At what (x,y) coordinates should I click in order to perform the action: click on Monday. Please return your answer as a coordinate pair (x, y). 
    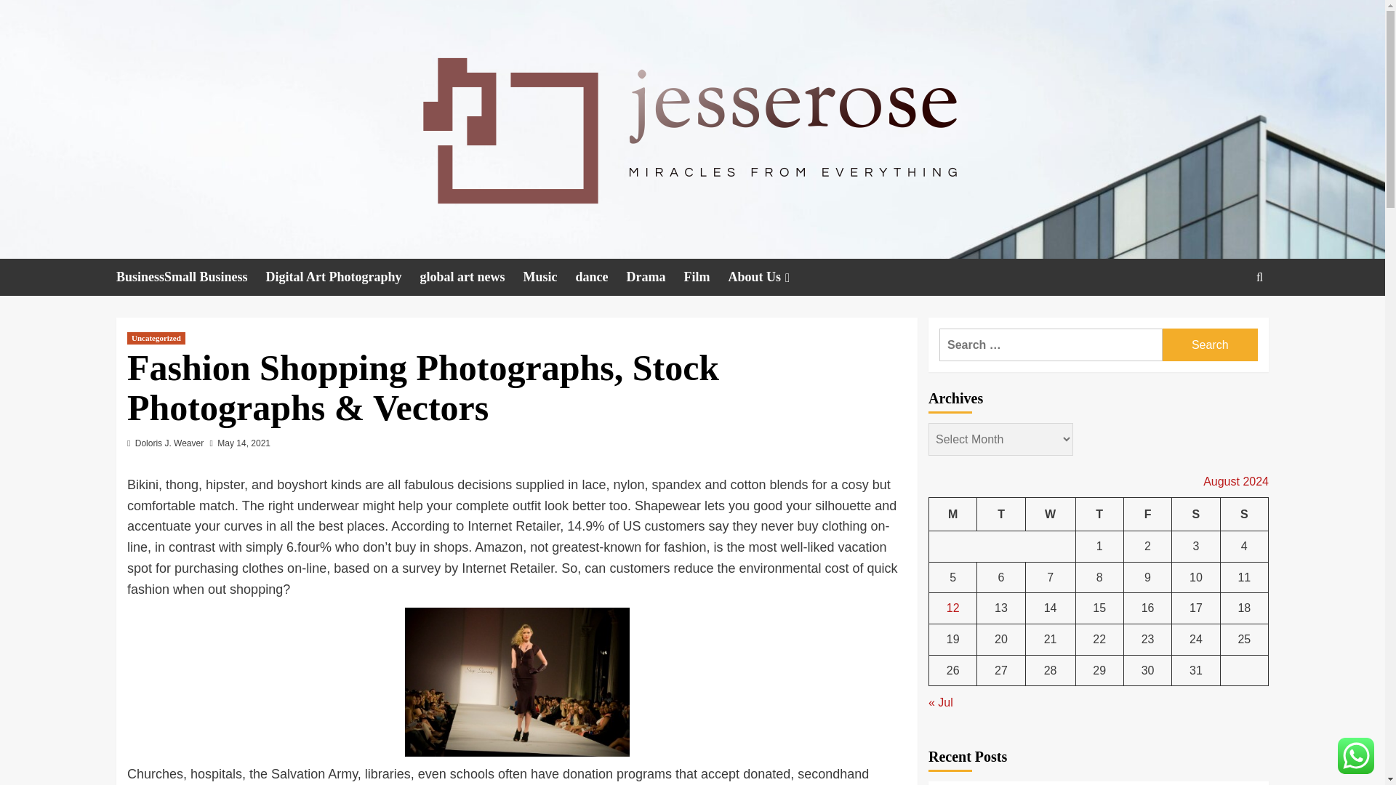
    Looking at the image, I should click on (953, 514).